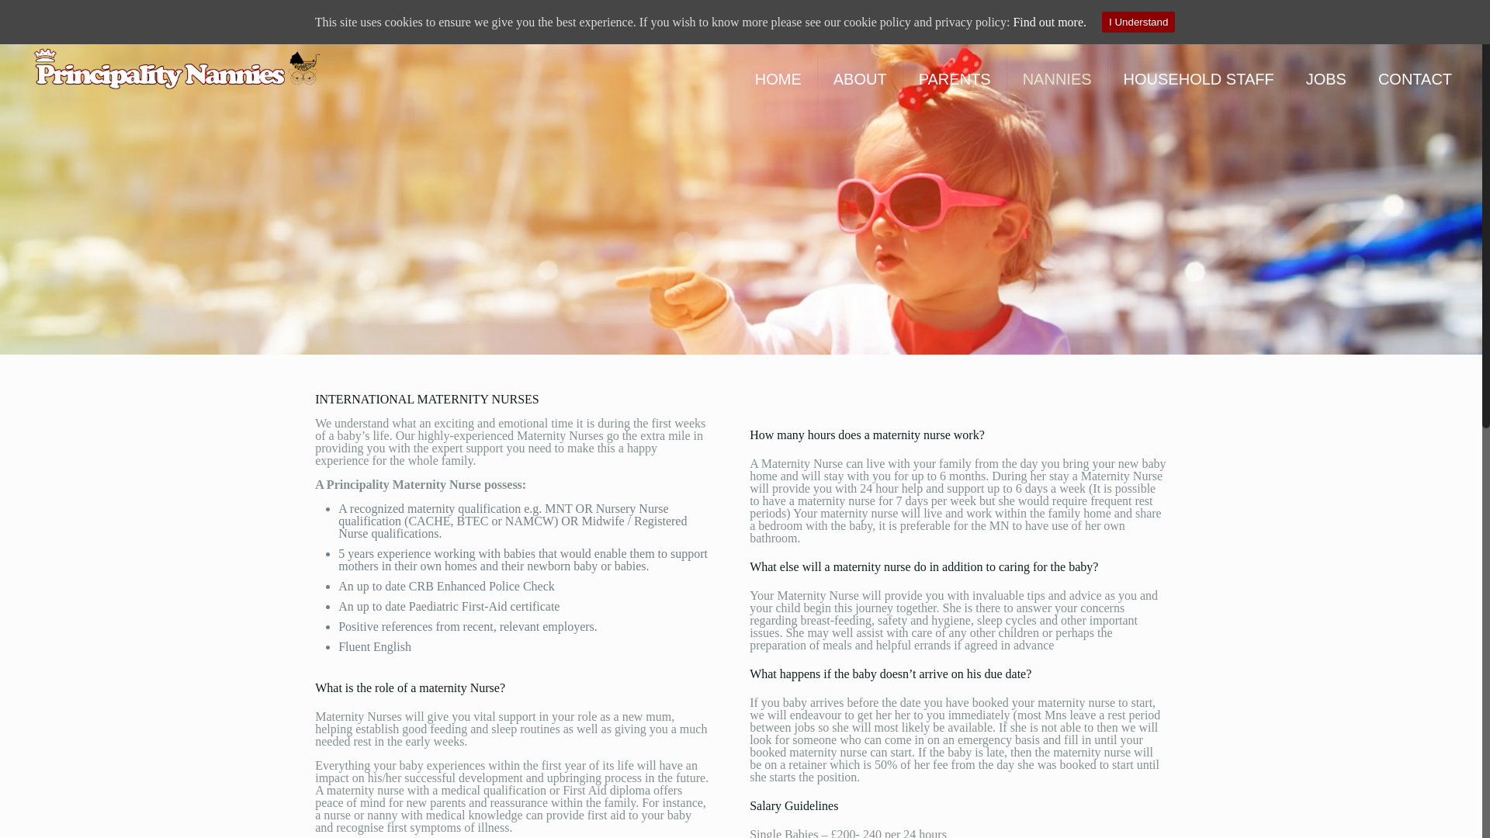 The height and width of the screenshot is (838, 1490). What do you see at coordinates (955, 79) in the screenshot?
I see `PARENTS` at bounding box center [955, 79].